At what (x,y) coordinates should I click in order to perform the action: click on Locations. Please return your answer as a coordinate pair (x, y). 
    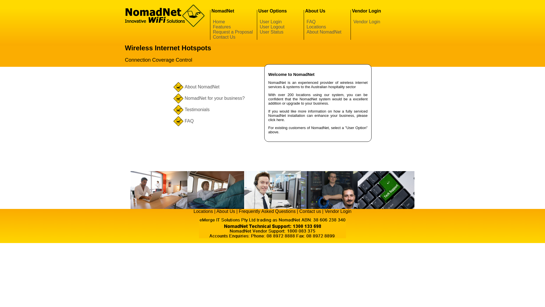
    Looking at the image, I should click on (203, 211).